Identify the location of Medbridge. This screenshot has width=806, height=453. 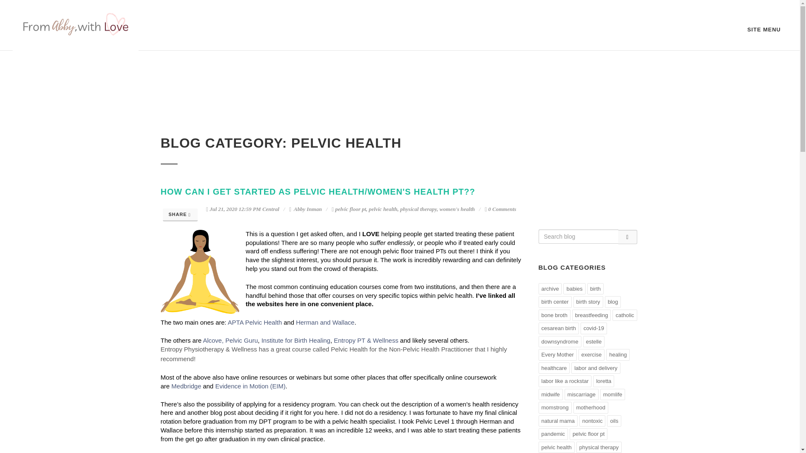
(186, 386).